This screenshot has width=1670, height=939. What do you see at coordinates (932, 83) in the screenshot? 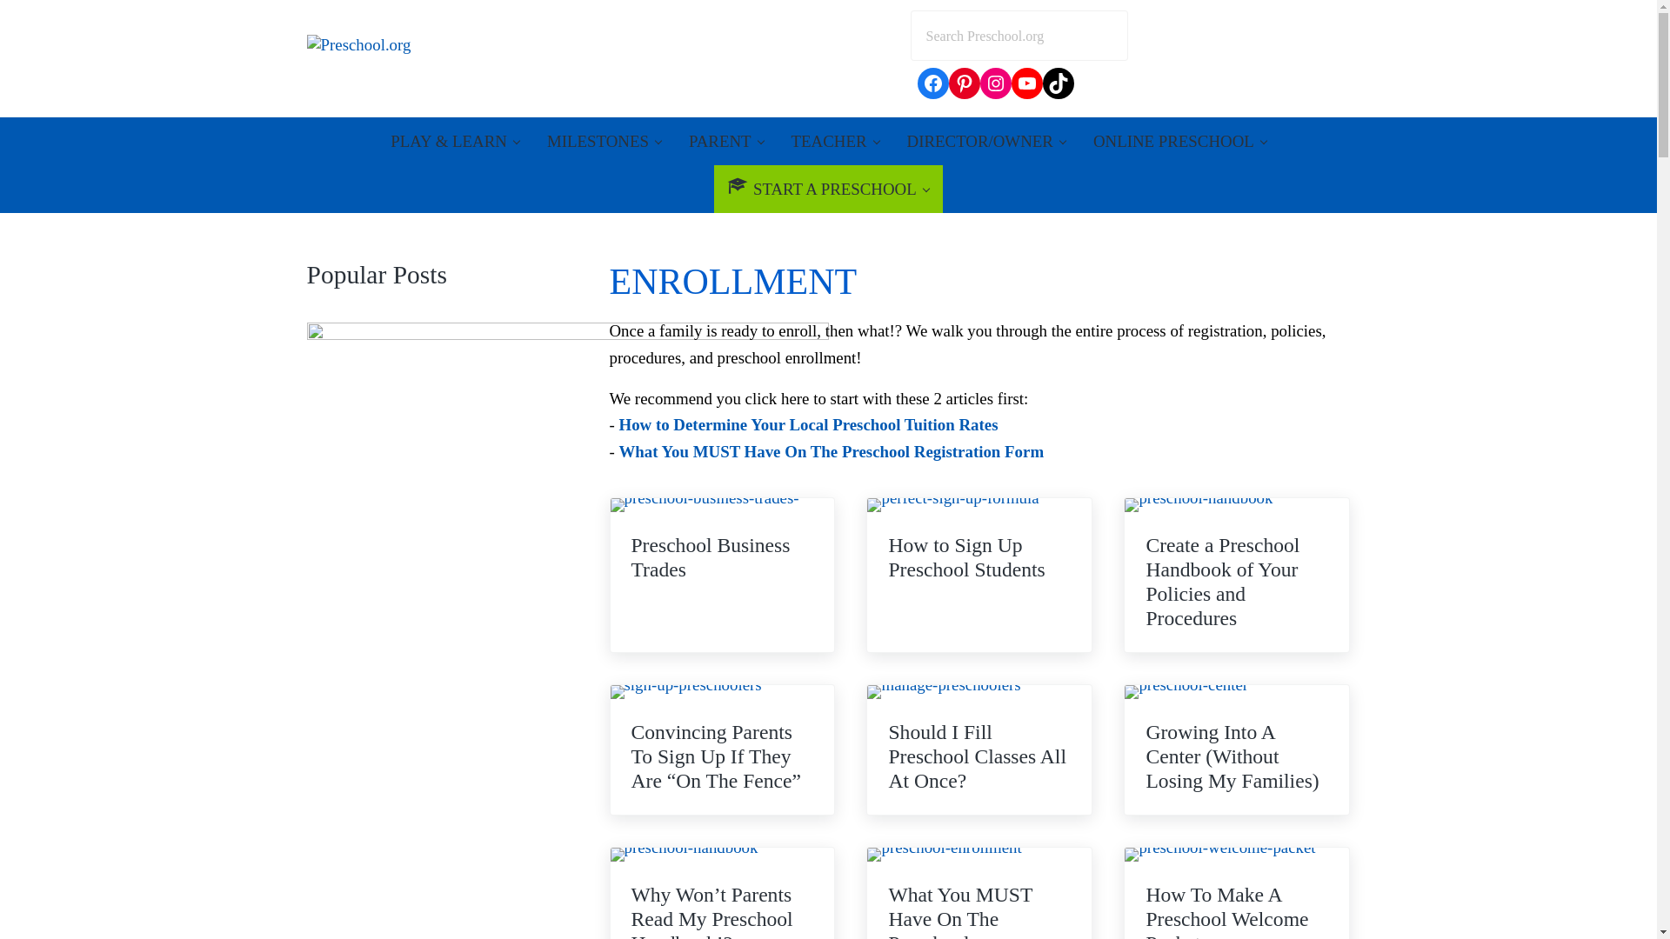
I see `Facebook` at bounding box center [932, 83].